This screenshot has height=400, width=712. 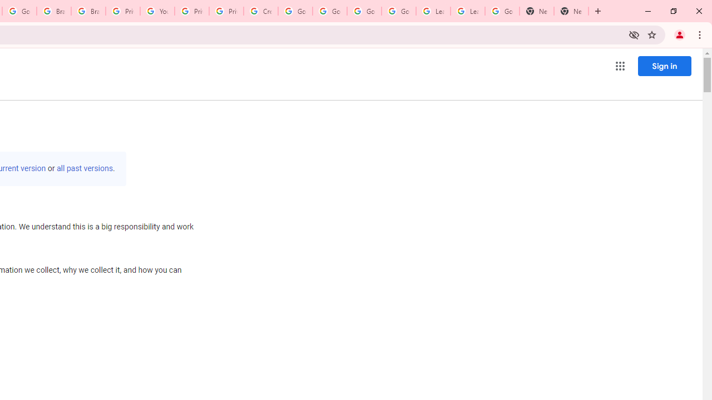 I want to click on Google Account Help, so click(x=295, y=11).